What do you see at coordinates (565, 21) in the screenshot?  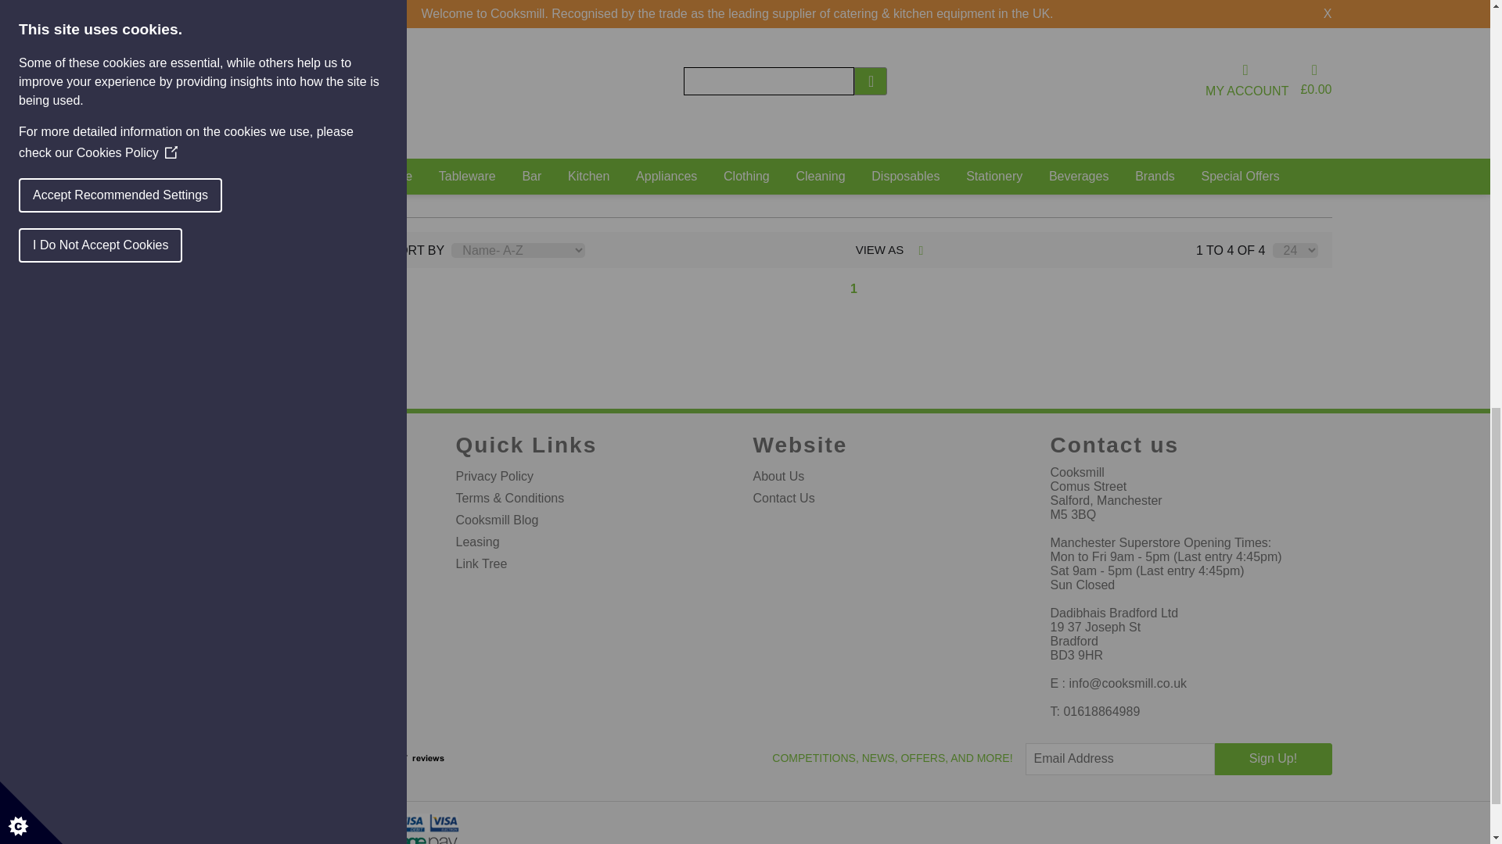 I see `Lincat` at bounding box center [565, 21].